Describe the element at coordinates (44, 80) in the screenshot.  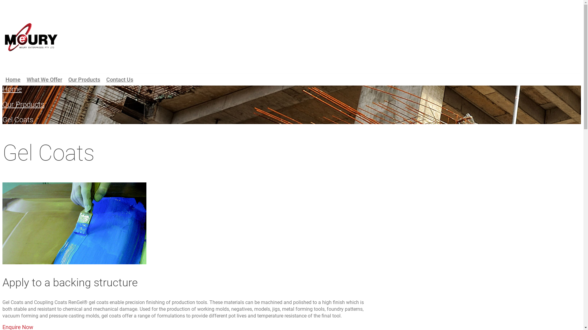
I see `What We Offer` at that location.